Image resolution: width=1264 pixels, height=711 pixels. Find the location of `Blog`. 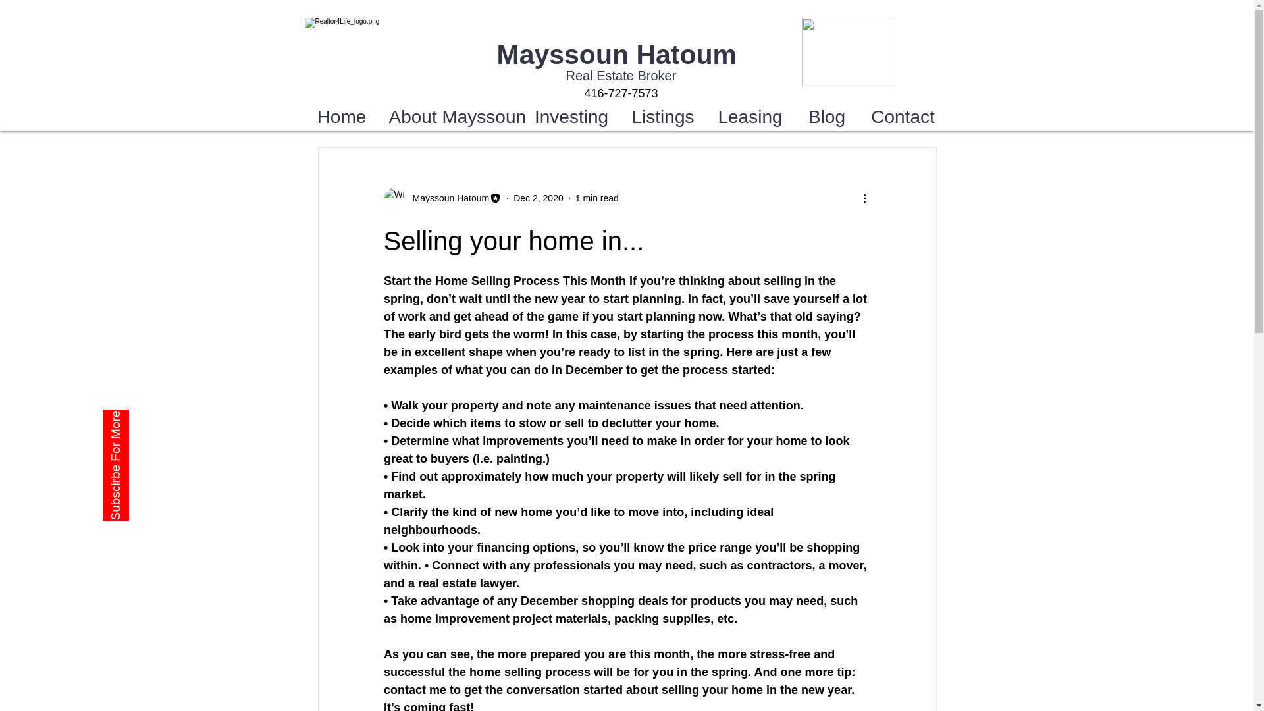

Blog is located at coordinates (827, 117).